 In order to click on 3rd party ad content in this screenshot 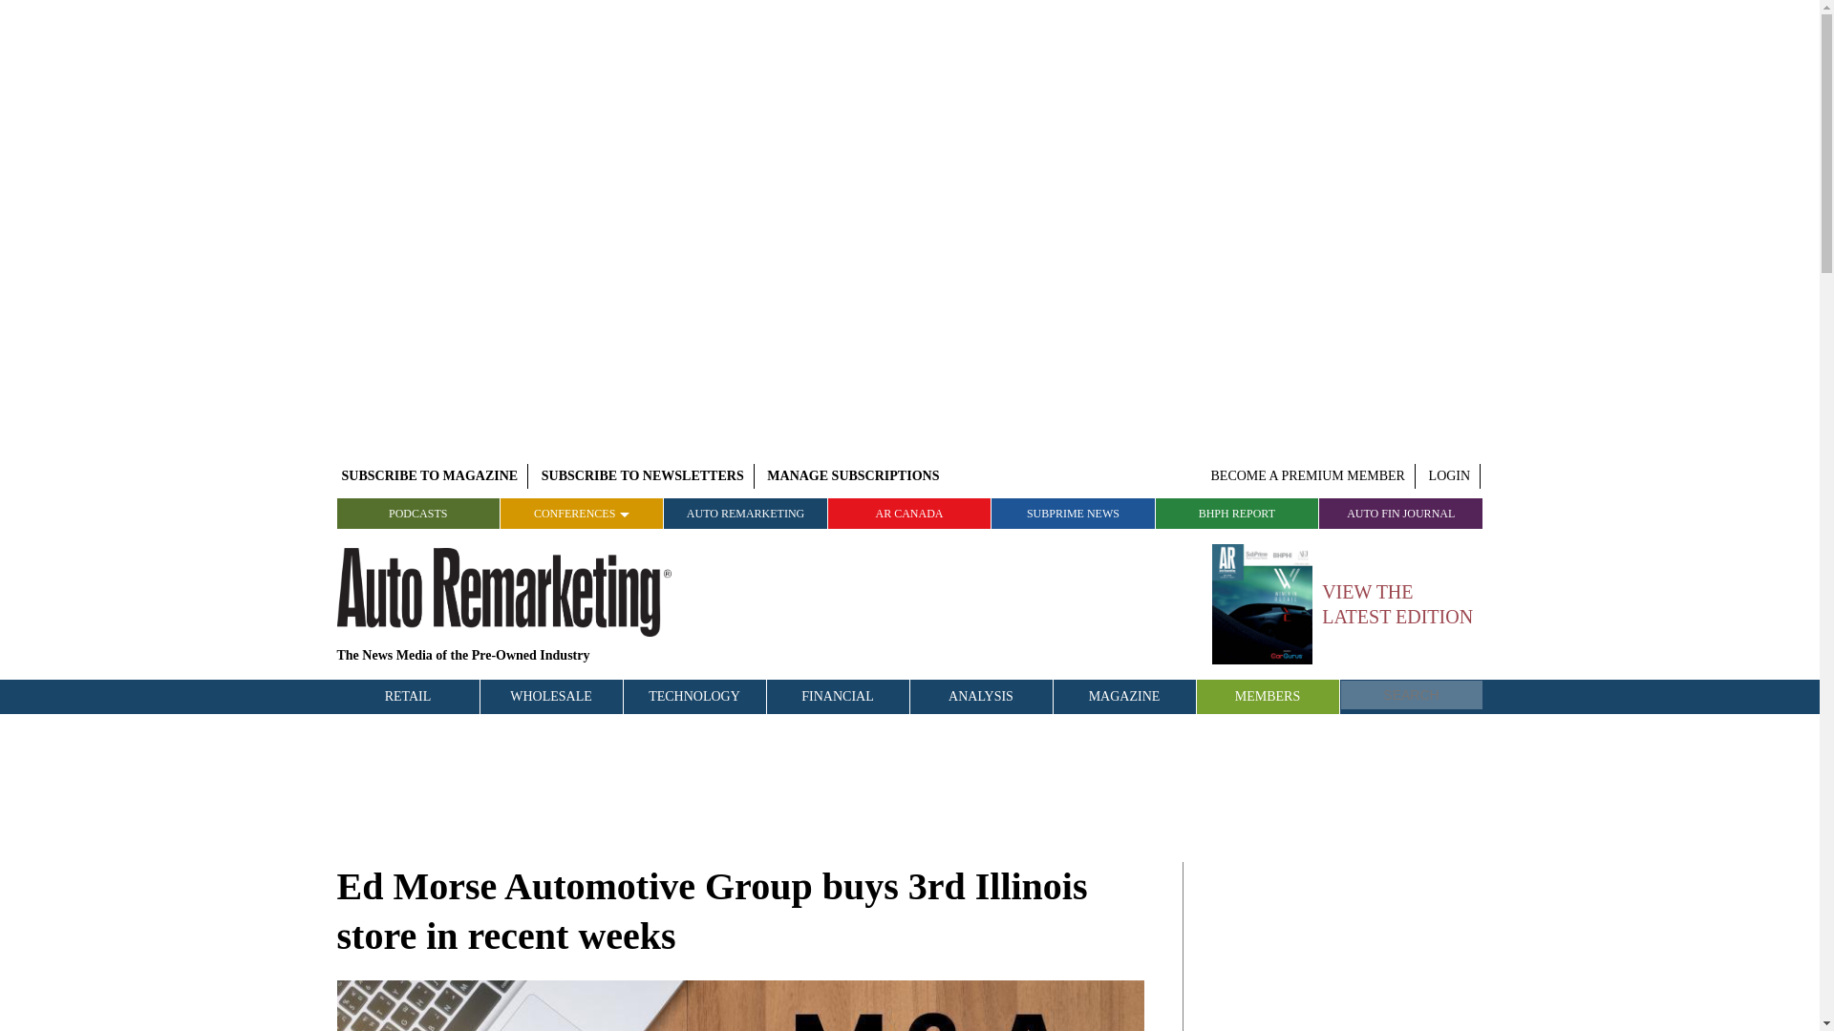, I will do `click(1340, 946)`.